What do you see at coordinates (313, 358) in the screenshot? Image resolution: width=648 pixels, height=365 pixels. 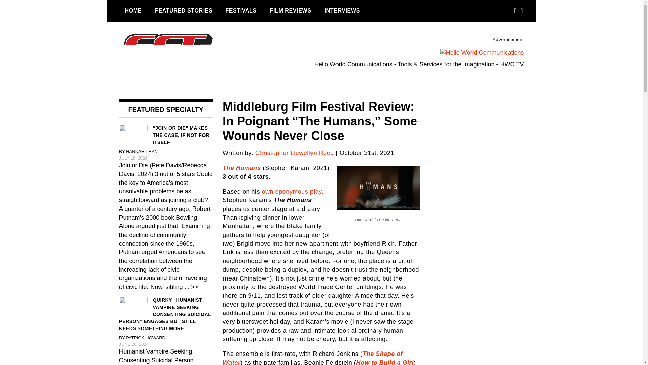 I see `The Shape of Water` at bounding box center [313, 358].